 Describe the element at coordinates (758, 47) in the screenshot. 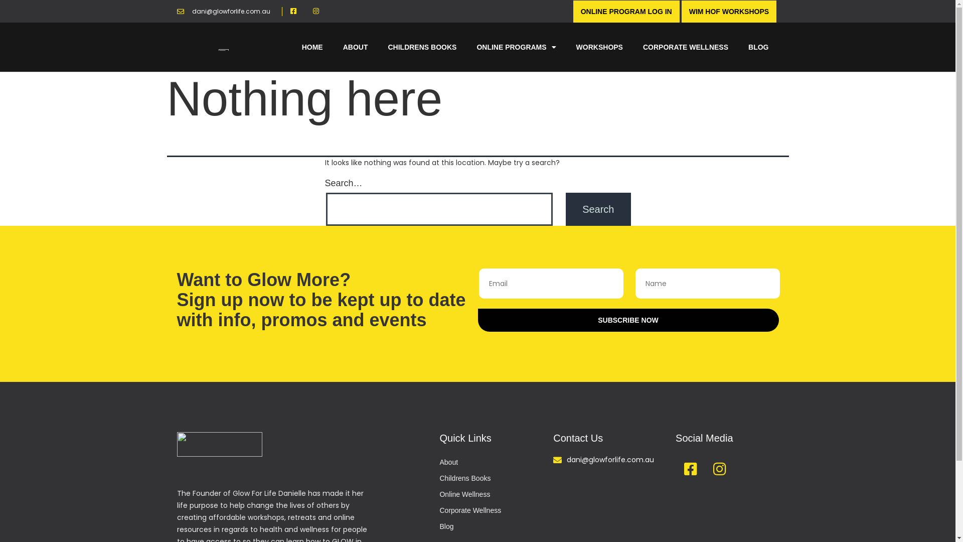

I see `BLOG` at that location.